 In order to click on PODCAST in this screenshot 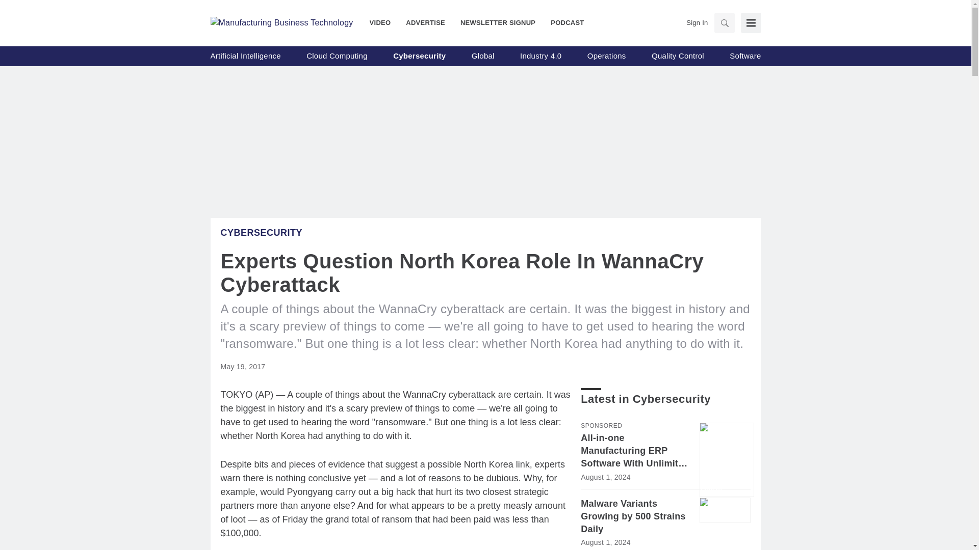, I will do `click(563, 22)`.